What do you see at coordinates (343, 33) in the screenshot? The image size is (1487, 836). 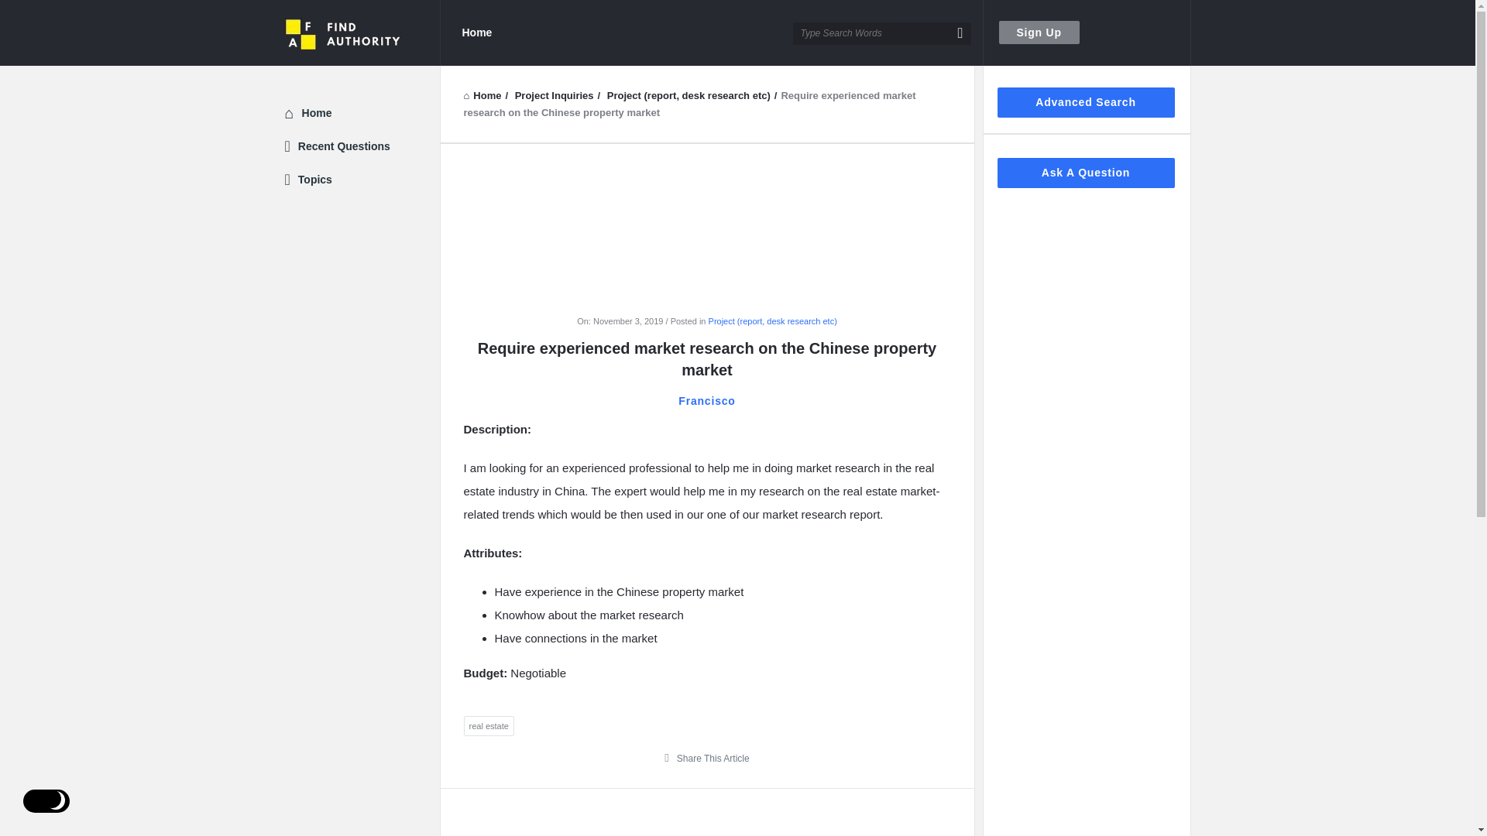 I see `Find Authority` at bounding box center [343, 33].